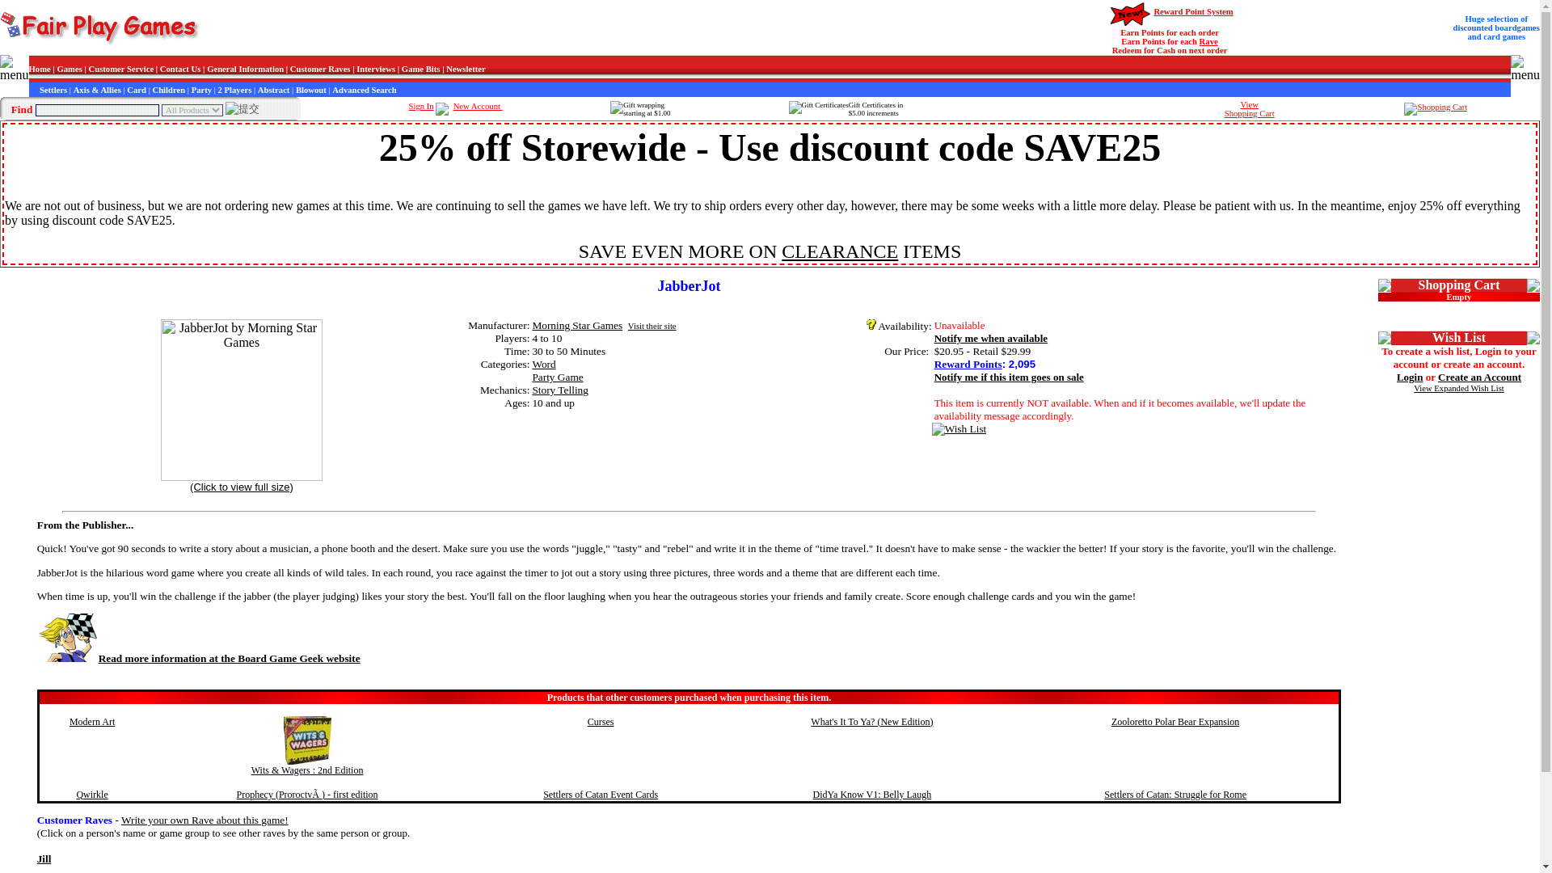 This screenshot has width=1552, height=873. Describe the element at coordinates (364, 89) in the screenshot. I see `Advanced Search` at that location.